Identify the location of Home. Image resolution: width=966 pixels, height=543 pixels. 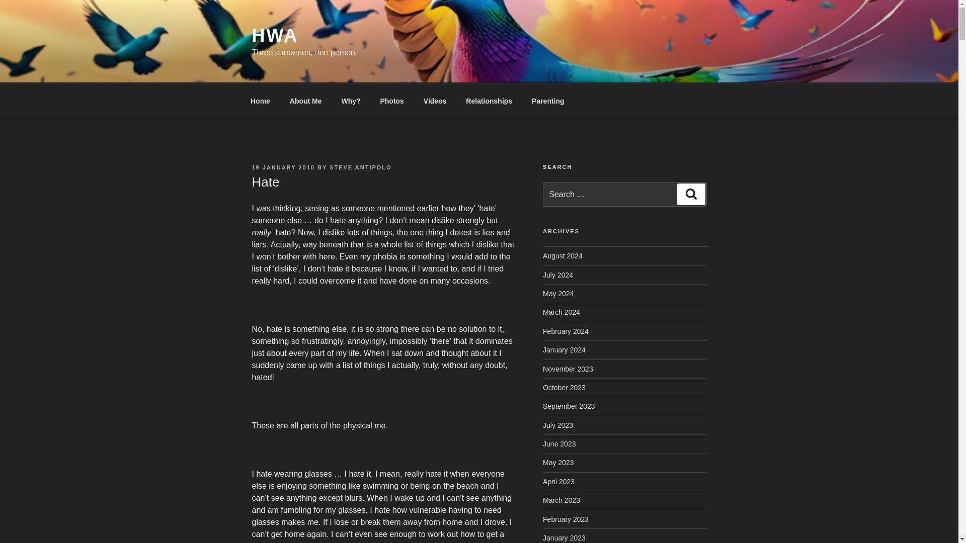
(260, 101).